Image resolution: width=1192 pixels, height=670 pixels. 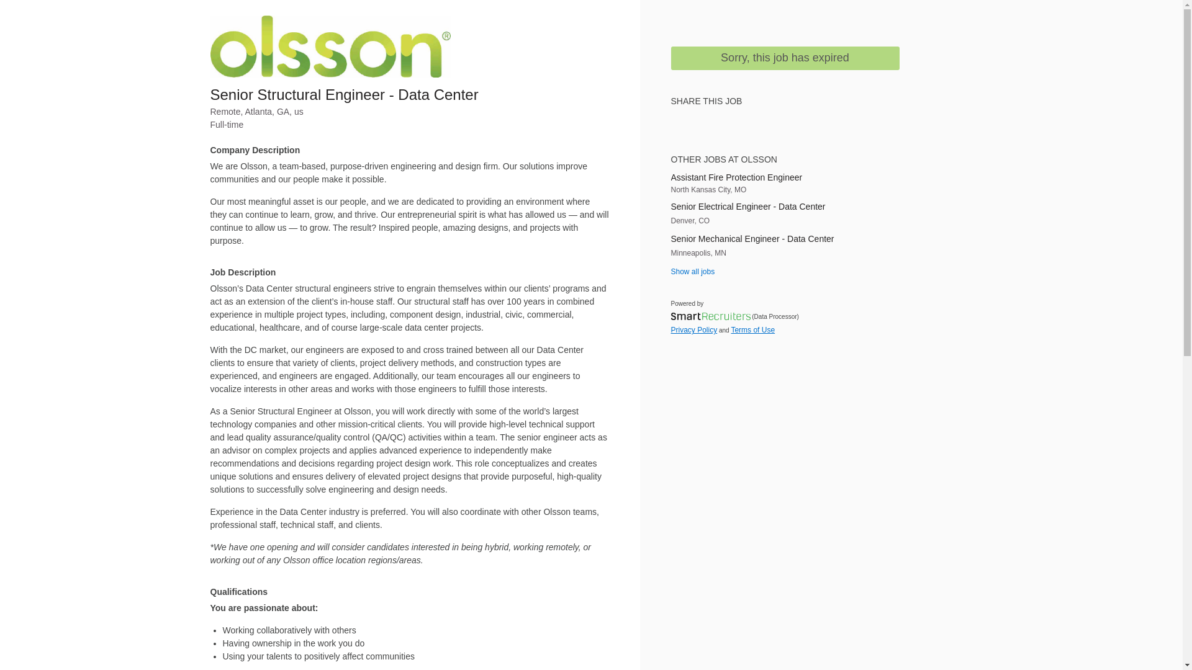 I want to click on Assistant Fire Protection Engineer, so click(x=784, y=177).